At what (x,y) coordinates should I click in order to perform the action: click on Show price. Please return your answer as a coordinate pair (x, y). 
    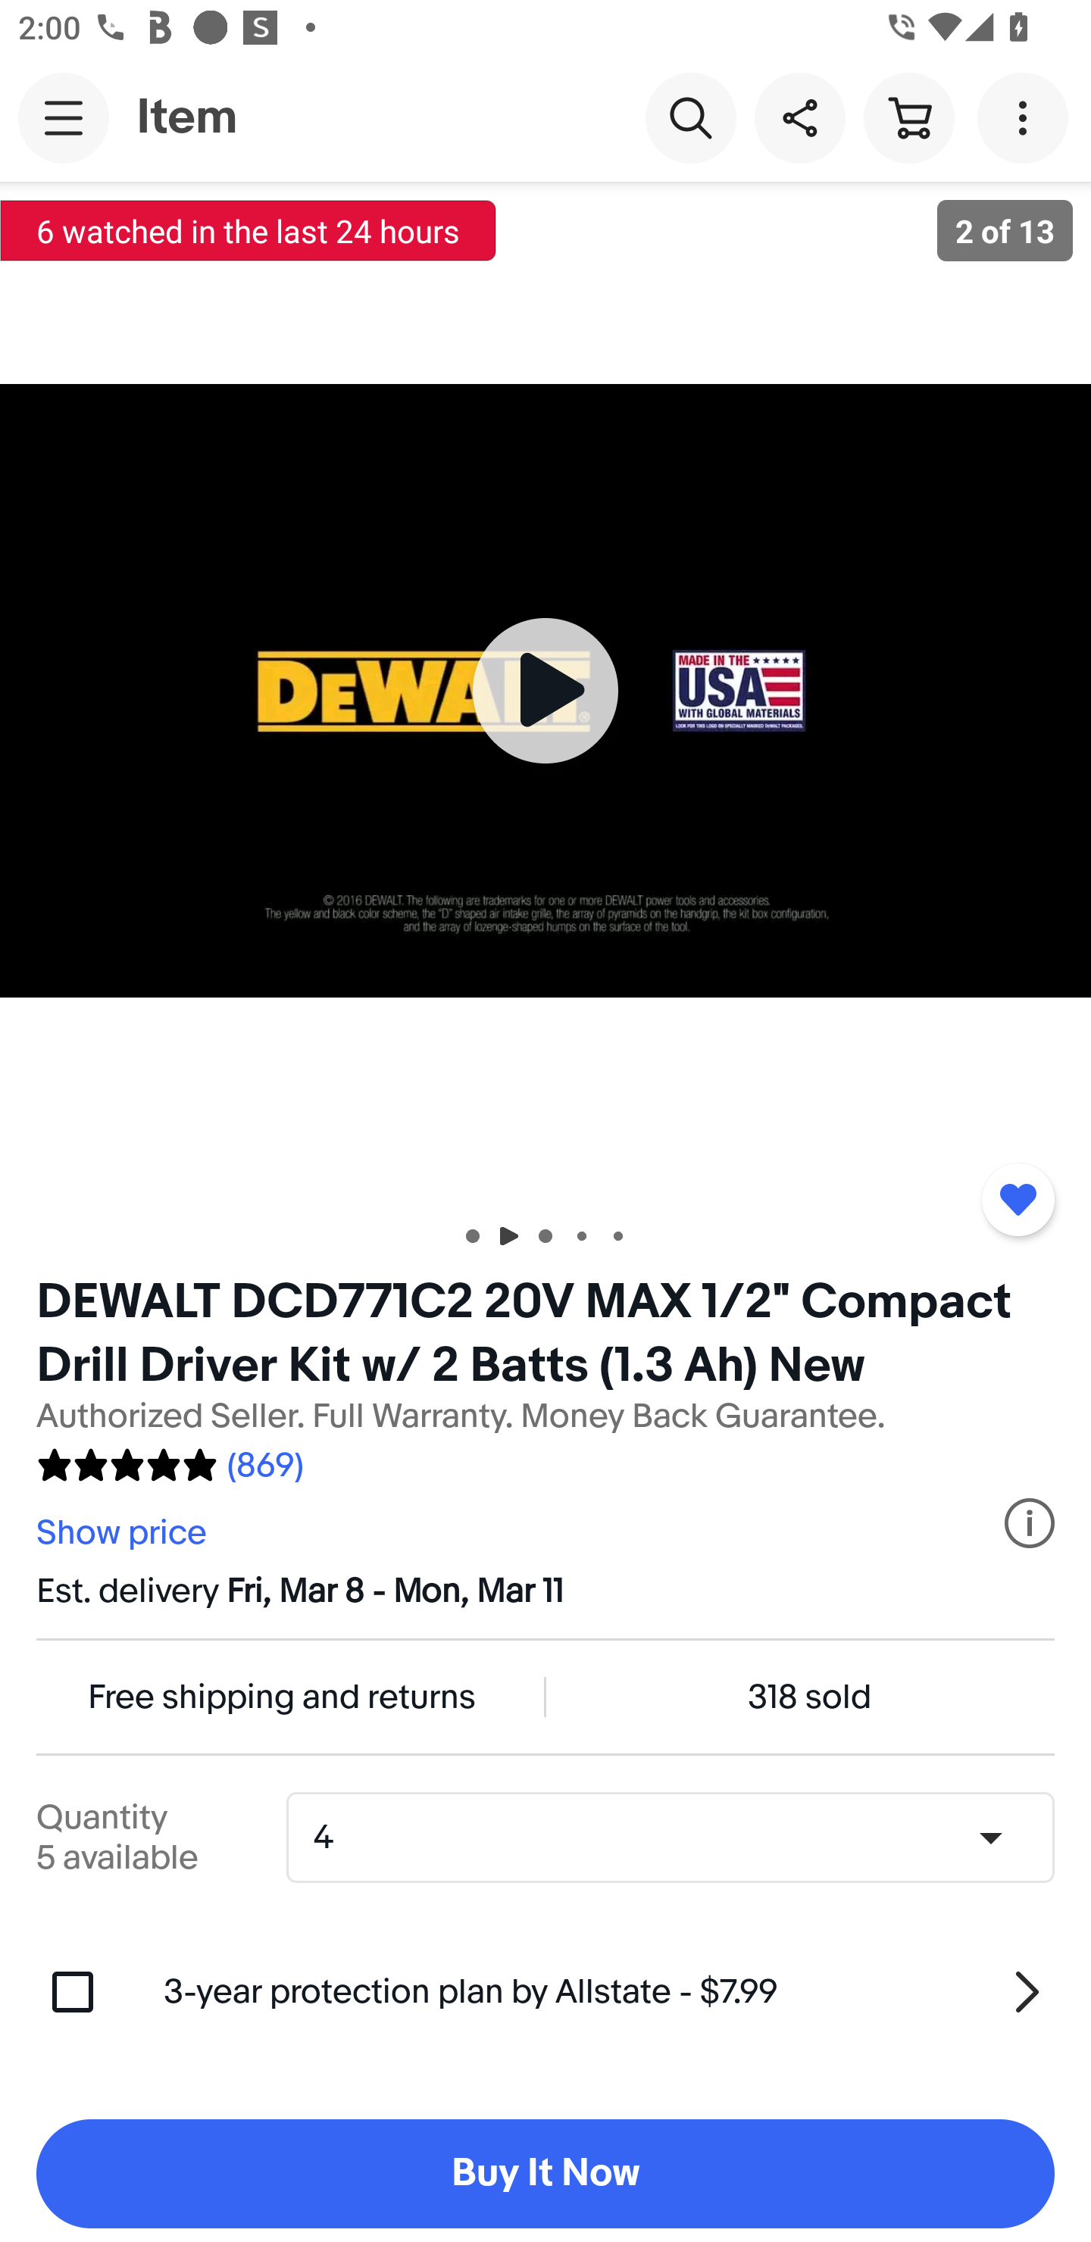
    Looking at the image, I should click on (124, 1533).